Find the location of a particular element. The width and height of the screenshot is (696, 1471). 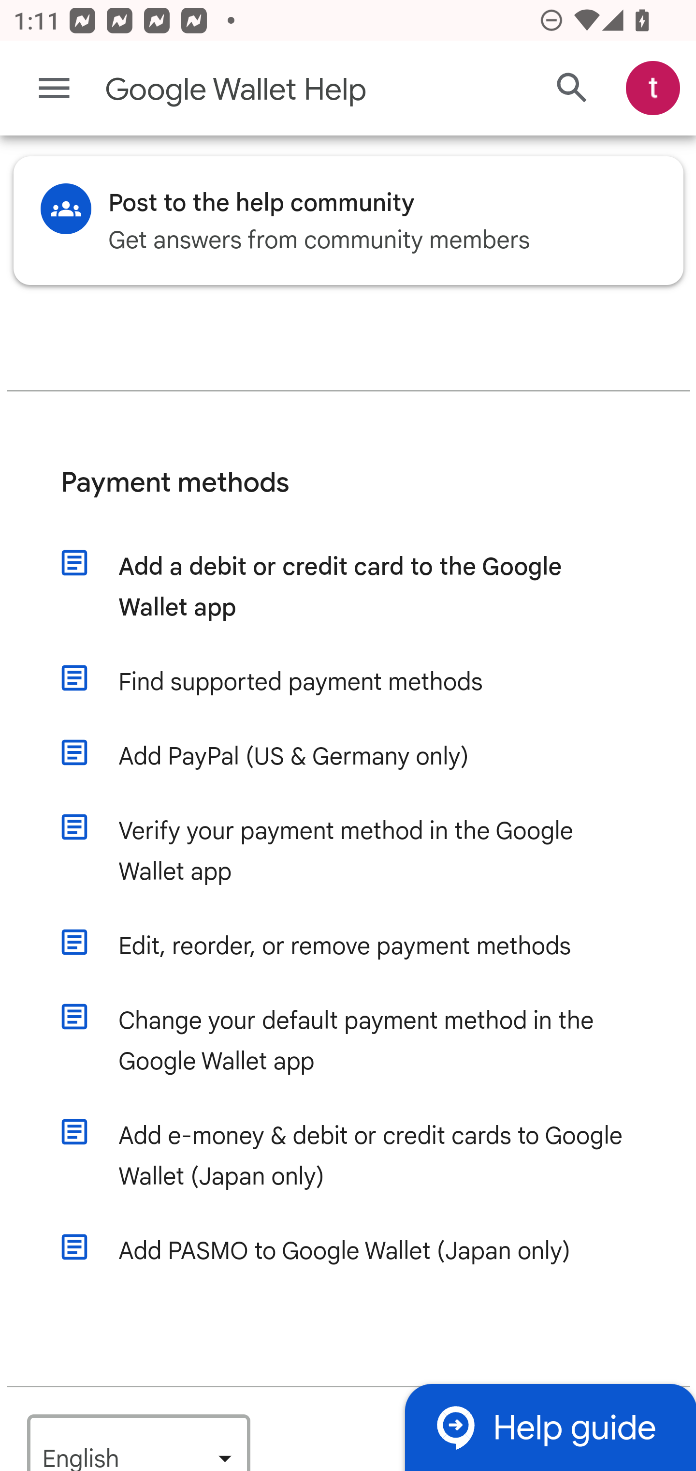

Search Help Center is located at coordinates (572, 89).